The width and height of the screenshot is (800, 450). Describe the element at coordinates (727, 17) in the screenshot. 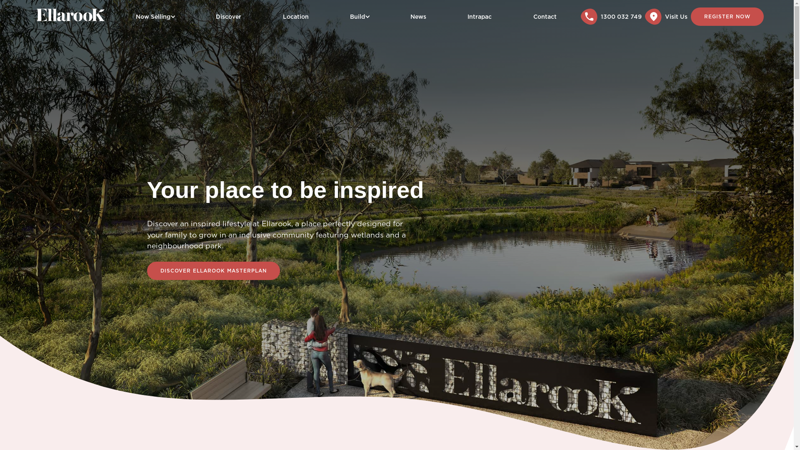

I see `REGISTER NOW` at that location.